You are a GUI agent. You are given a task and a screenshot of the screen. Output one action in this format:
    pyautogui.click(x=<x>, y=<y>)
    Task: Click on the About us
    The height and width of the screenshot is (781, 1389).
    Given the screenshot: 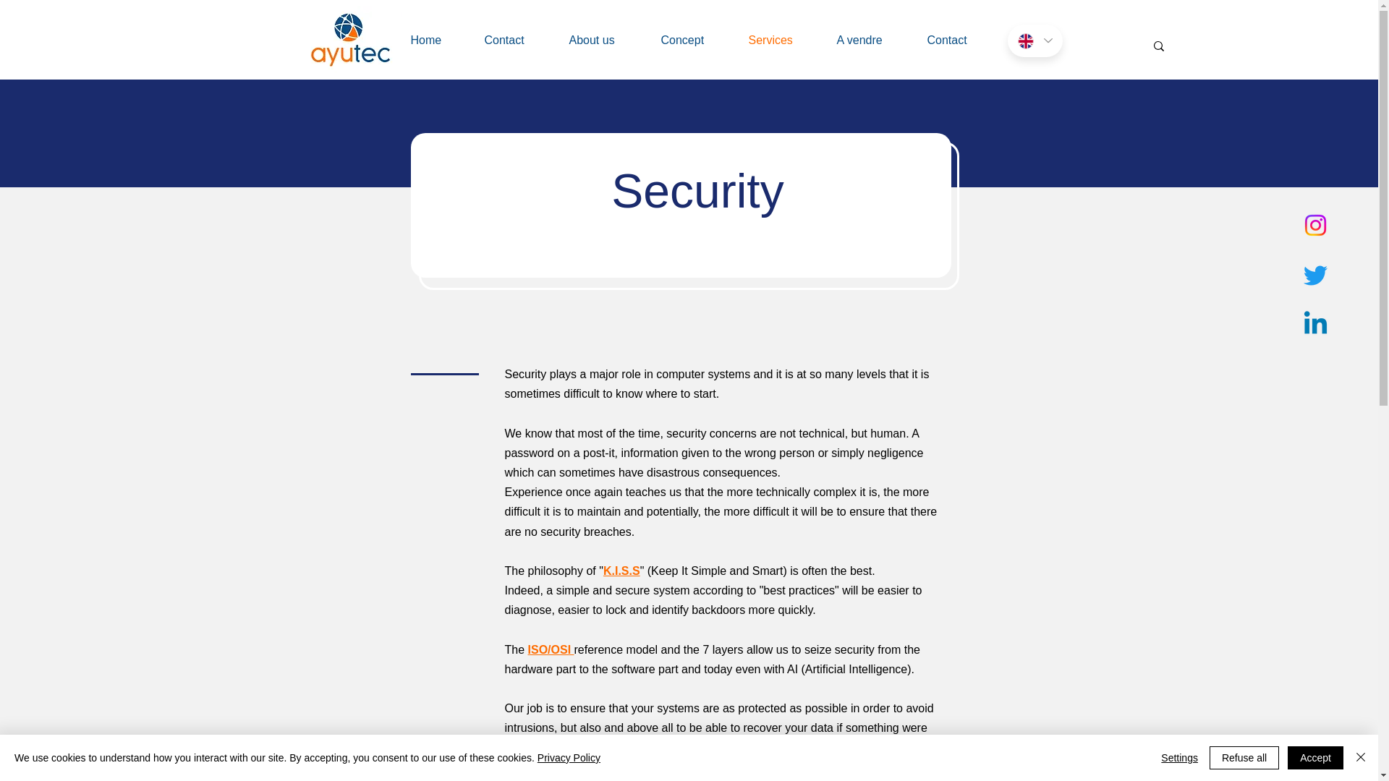 What is the action you would take?
    pyautogui.click(x=603, y=40)
    